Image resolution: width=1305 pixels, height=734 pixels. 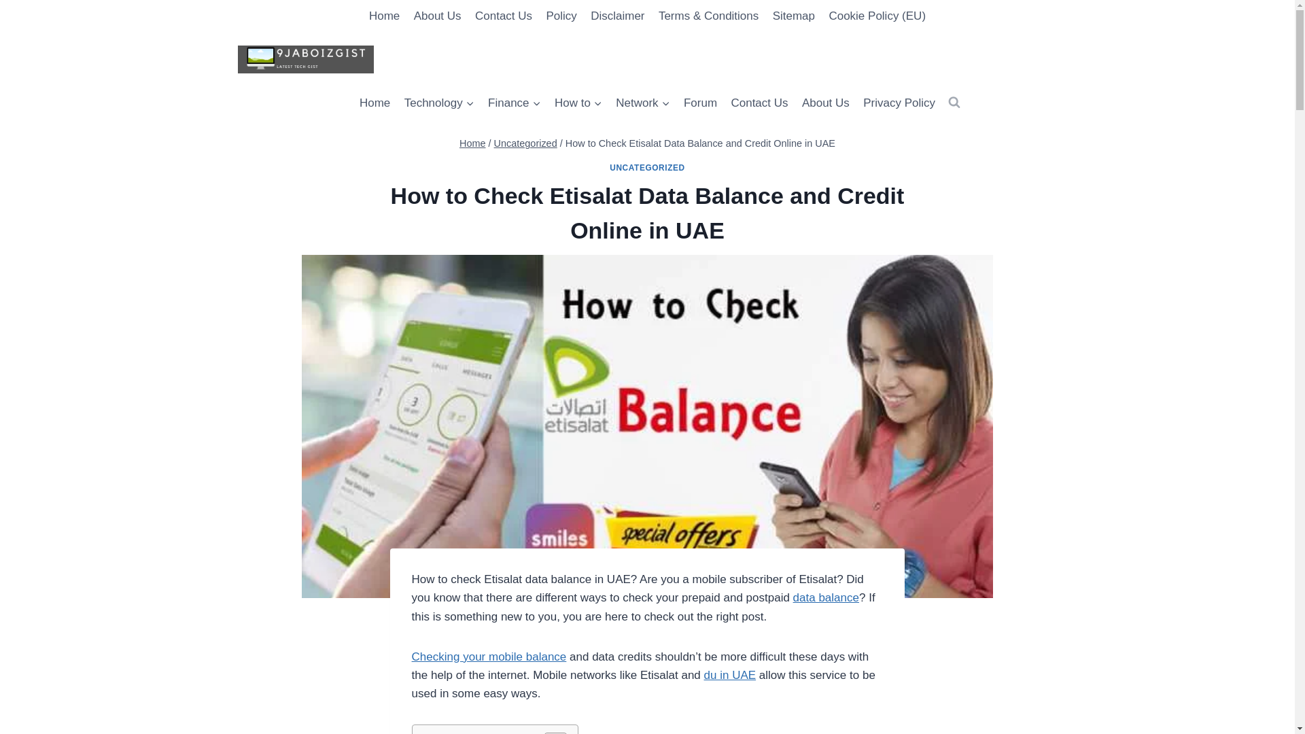 What do you see at coordinates (793, 16) in the screenshot?
I see `Sitemap` at bounding box center [793, 16].